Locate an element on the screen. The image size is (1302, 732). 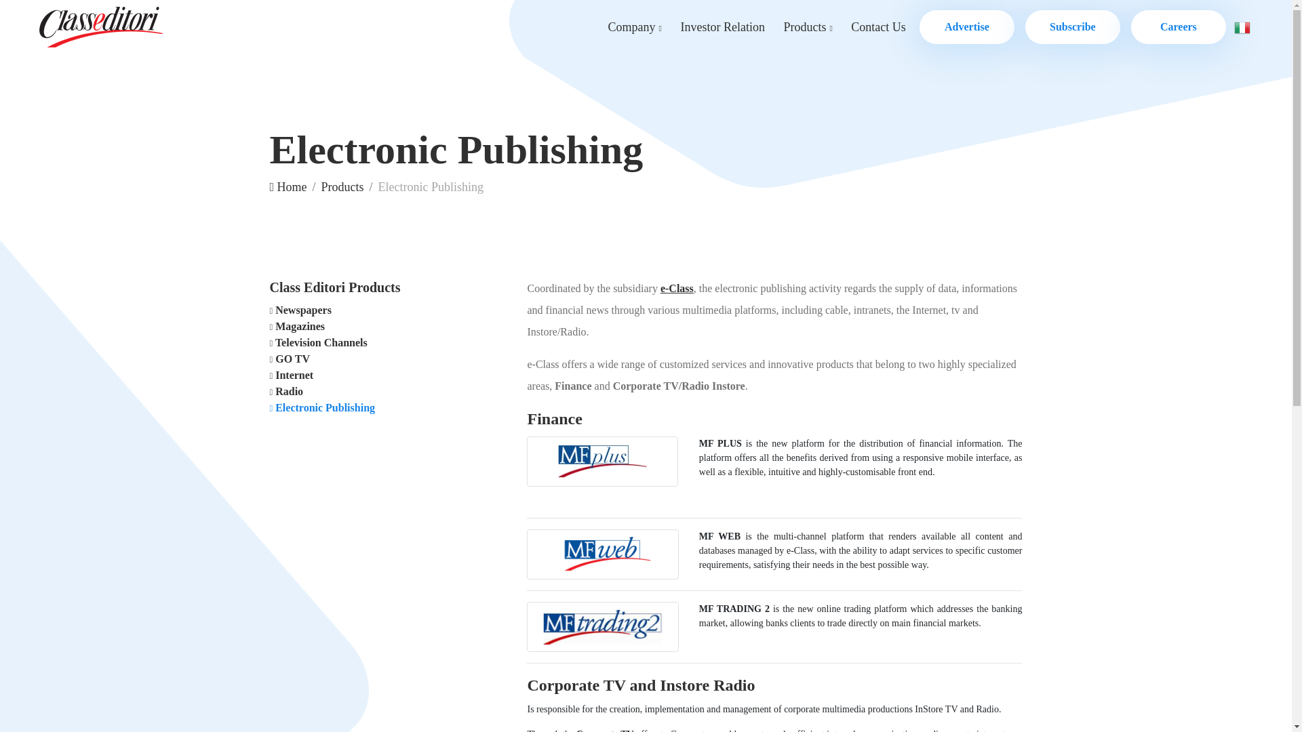
 Radio is located at coordinates (286, 392).